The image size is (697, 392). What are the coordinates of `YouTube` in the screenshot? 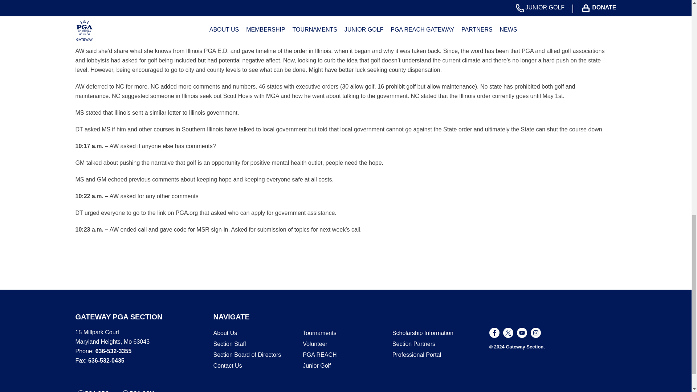 It's located at (522, 332).